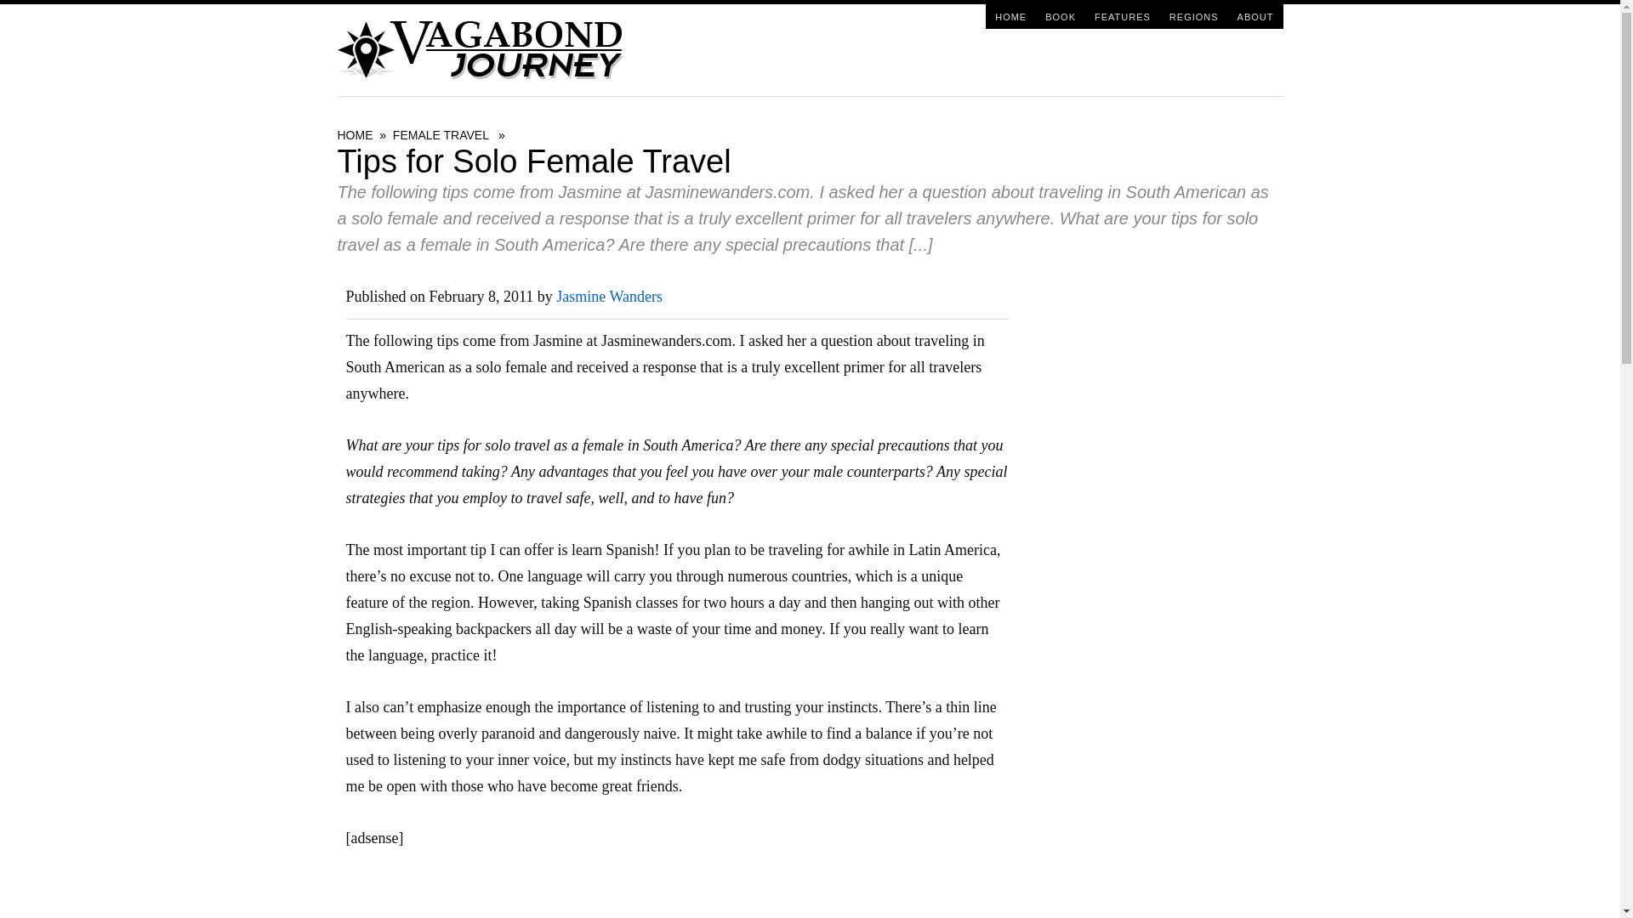 This screenshot has height=918, width=1633. What do you see at coordinates (481, 296) in the screenshot?
I see `2011-02-08` at bounding box center [481, 296].